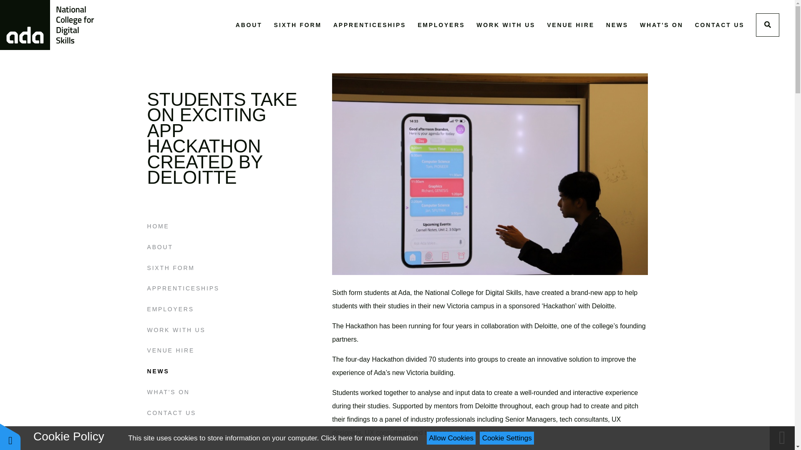 The image size is (801, 450). Describe the element at coordinates (506, 25) in the screenshot. I see `WORK WITH US` at that location.